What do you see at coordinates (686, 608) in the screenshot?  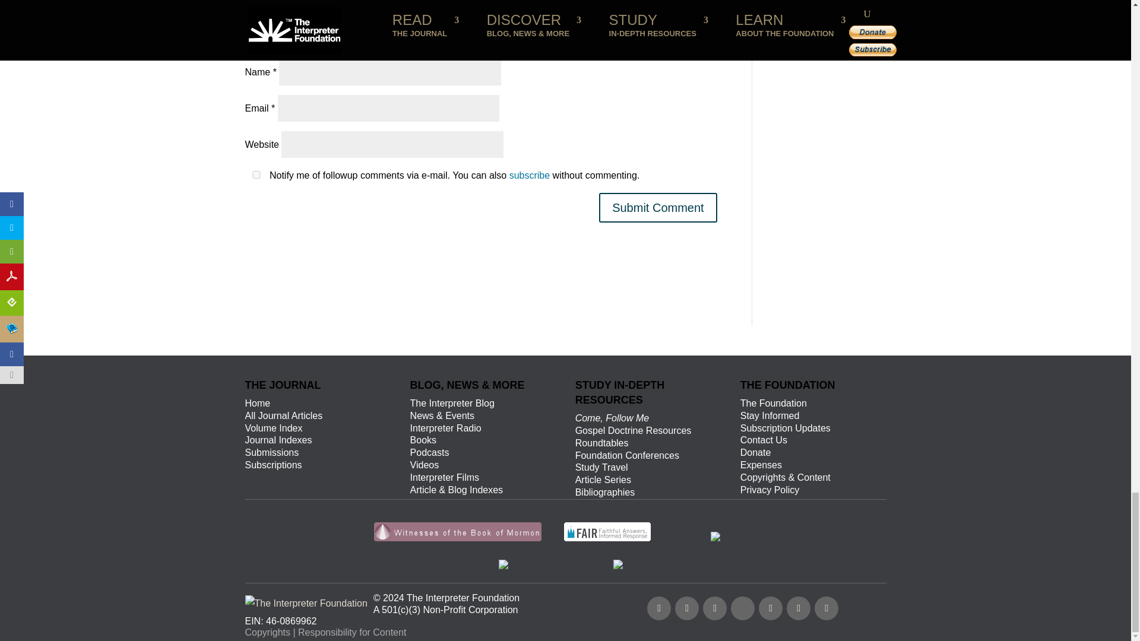 I see `Follow us on Twitter` at bounding box center [686, 608].